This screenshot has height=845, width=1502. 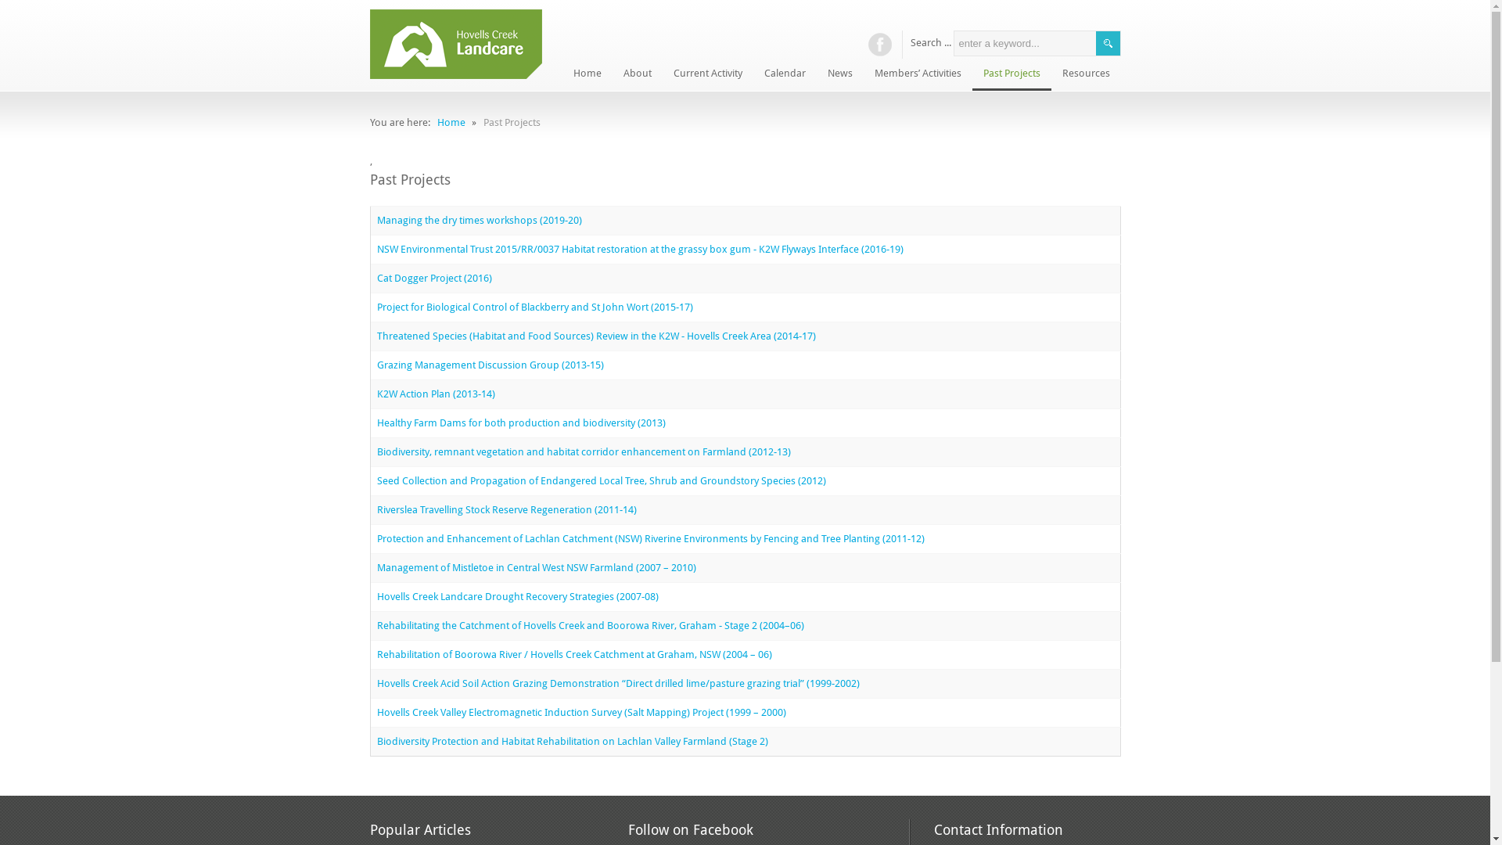 What do you see at coordinates (435, 279) in the screenshot?
I see `Cat Dogger Project (2016)` at bounding box center [435, 279].